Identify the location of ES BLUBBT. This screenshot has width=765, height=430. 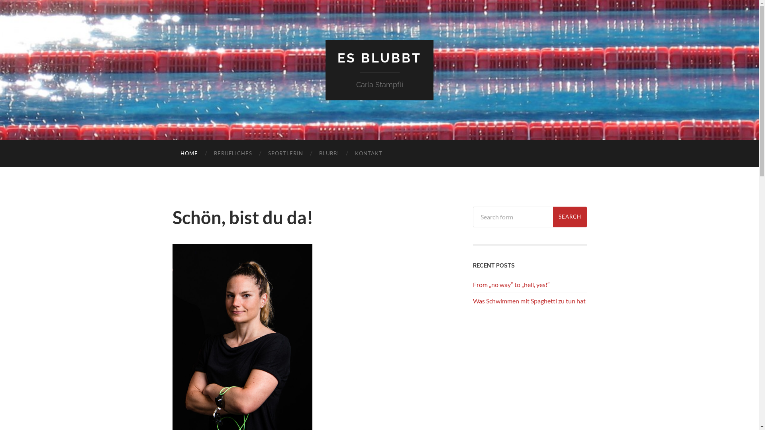
(379, 58).